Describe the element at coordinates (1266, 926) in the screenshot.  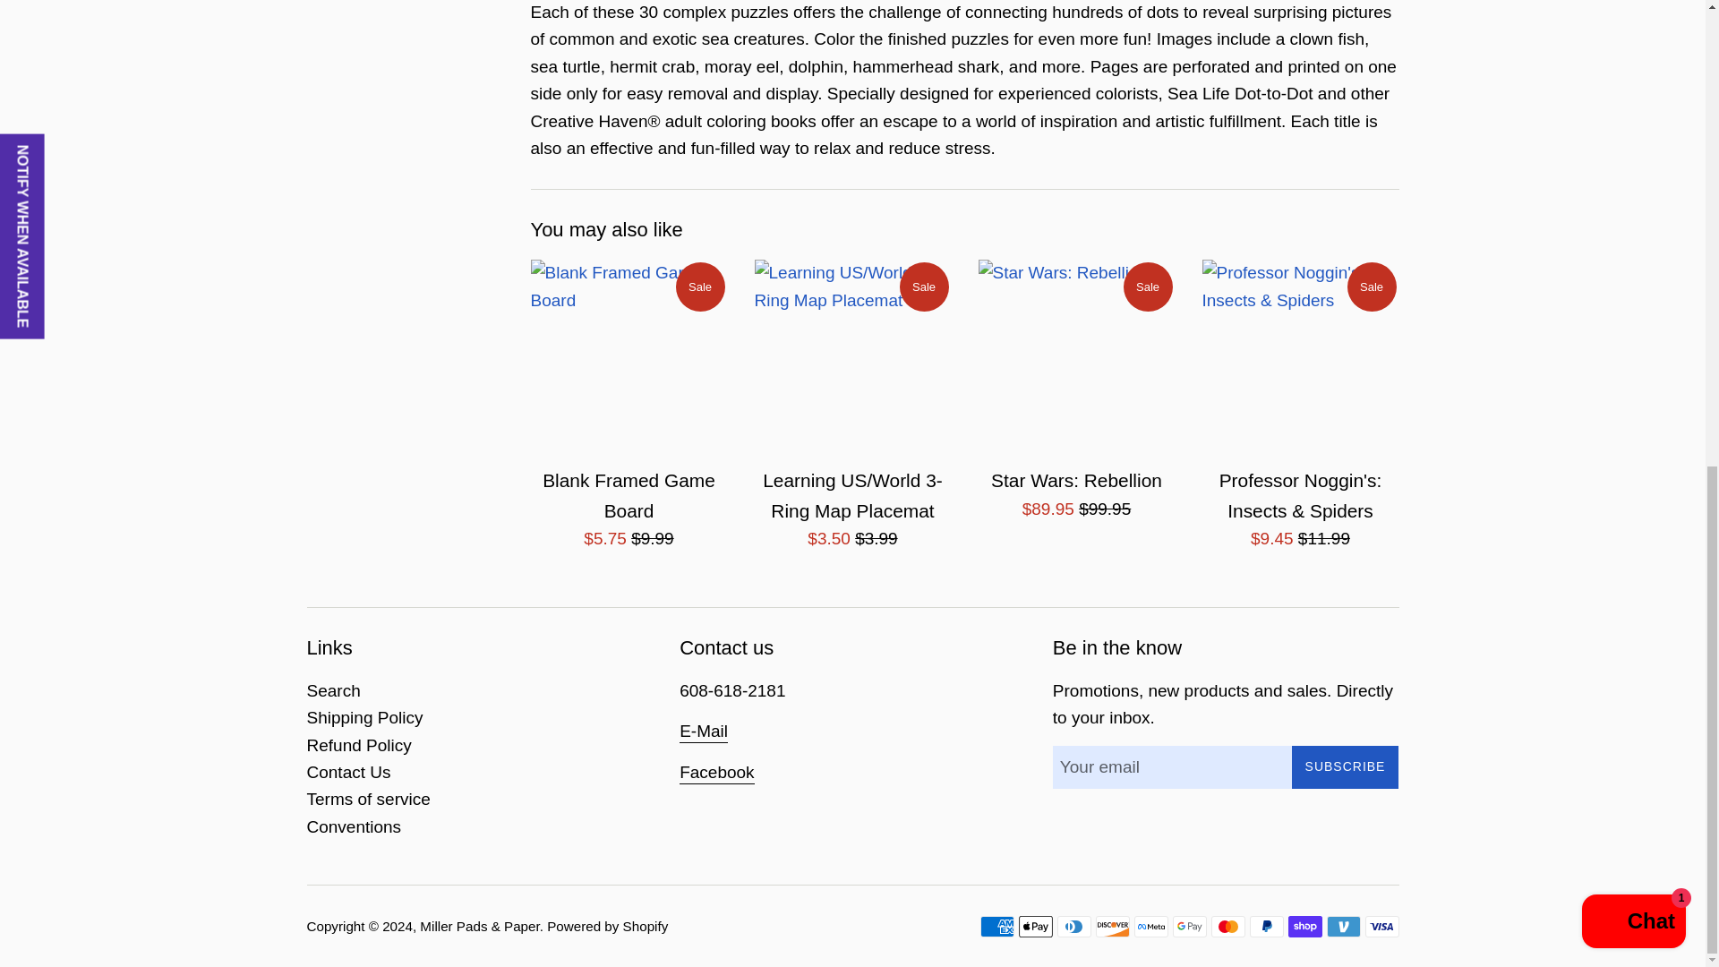
I see `PayPal` at that location.